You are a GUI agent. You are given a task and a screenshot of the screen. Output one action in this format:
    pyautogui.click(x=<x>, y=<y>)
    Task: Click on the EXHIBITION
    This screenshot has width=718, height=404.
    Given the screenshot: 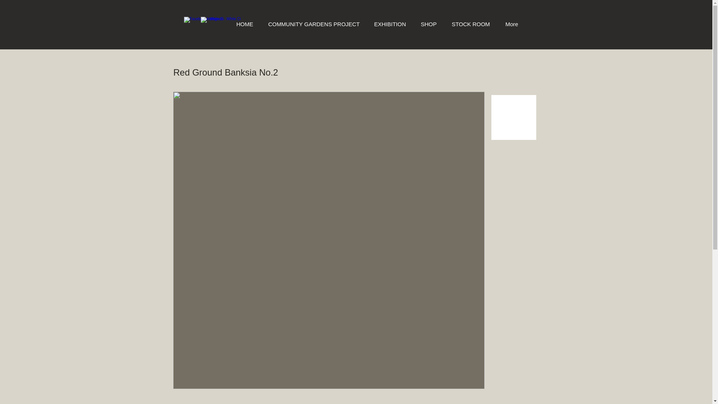 What is the action you would take?
    pyautogui.click(x=390, y=24)
    